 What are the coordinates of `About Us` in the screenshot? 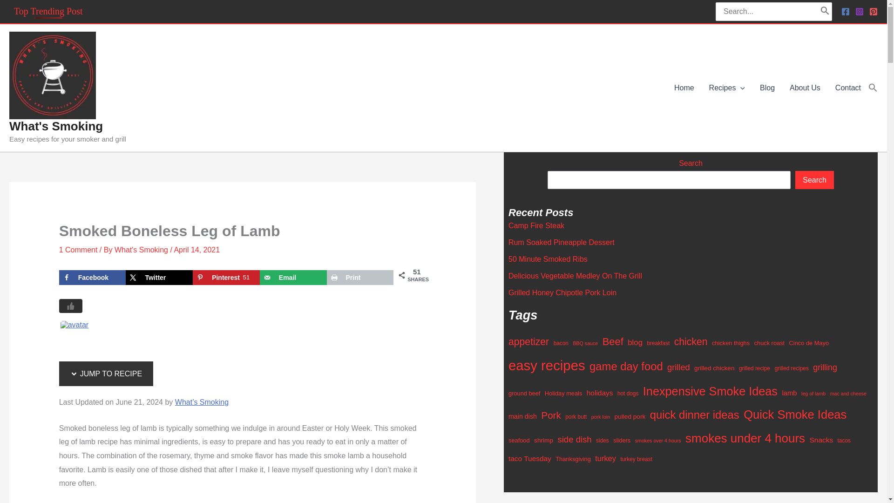 It's located at (805, 88).